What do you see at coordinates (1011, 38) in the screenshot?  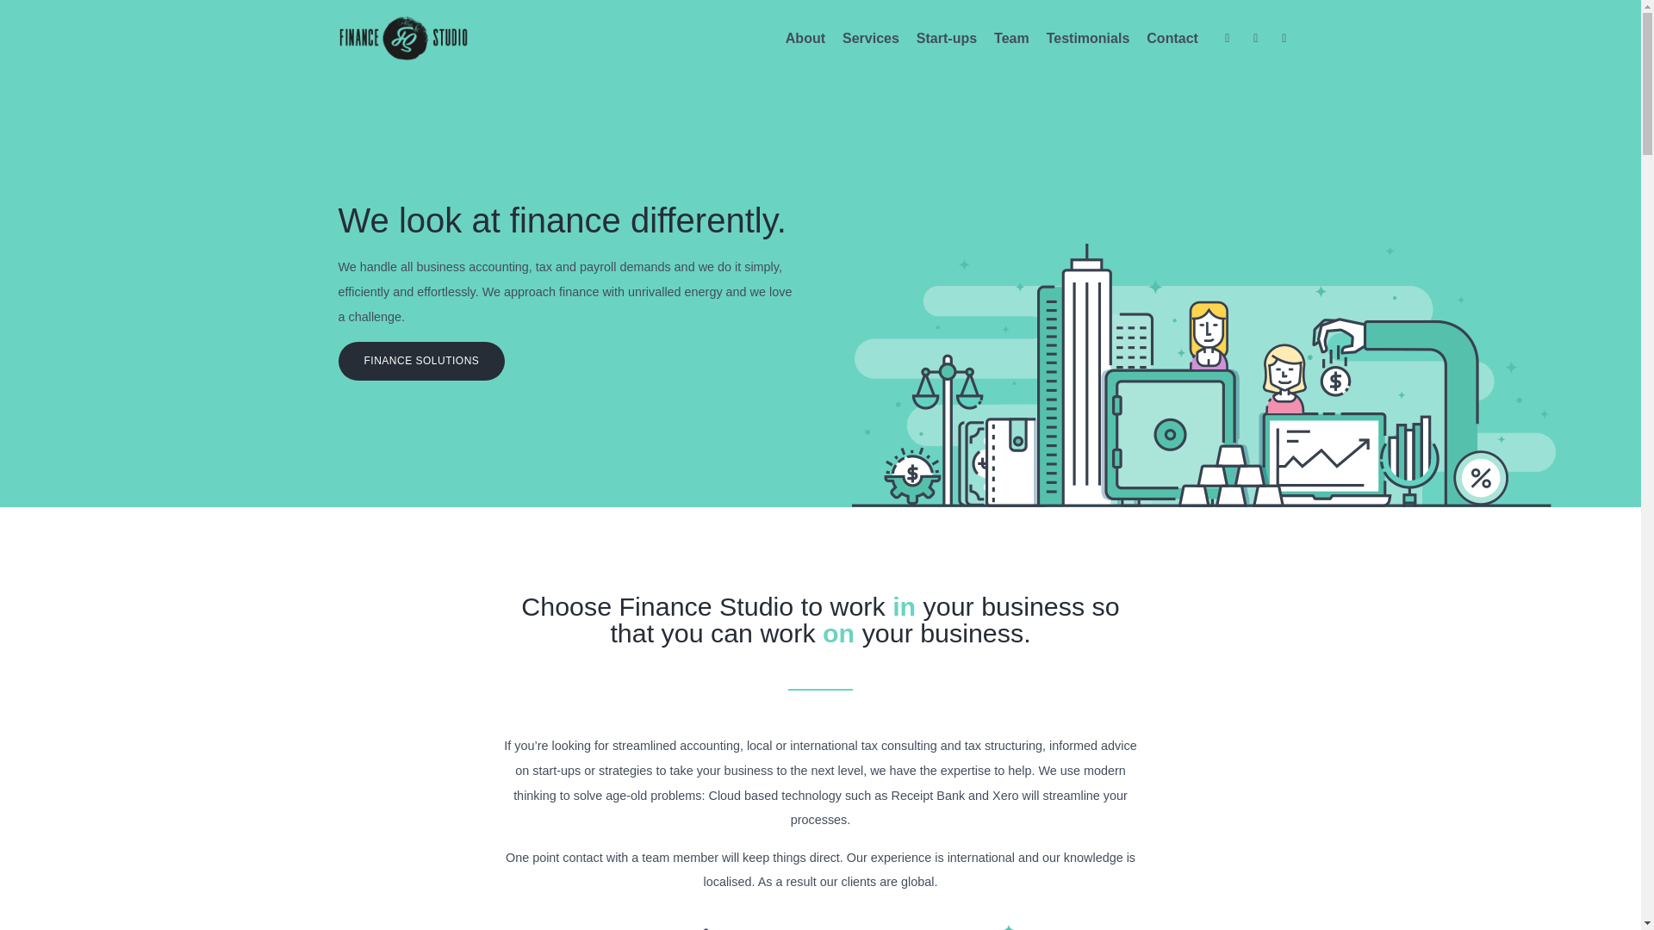 I see `Team` at bounding box center [1011, 38].